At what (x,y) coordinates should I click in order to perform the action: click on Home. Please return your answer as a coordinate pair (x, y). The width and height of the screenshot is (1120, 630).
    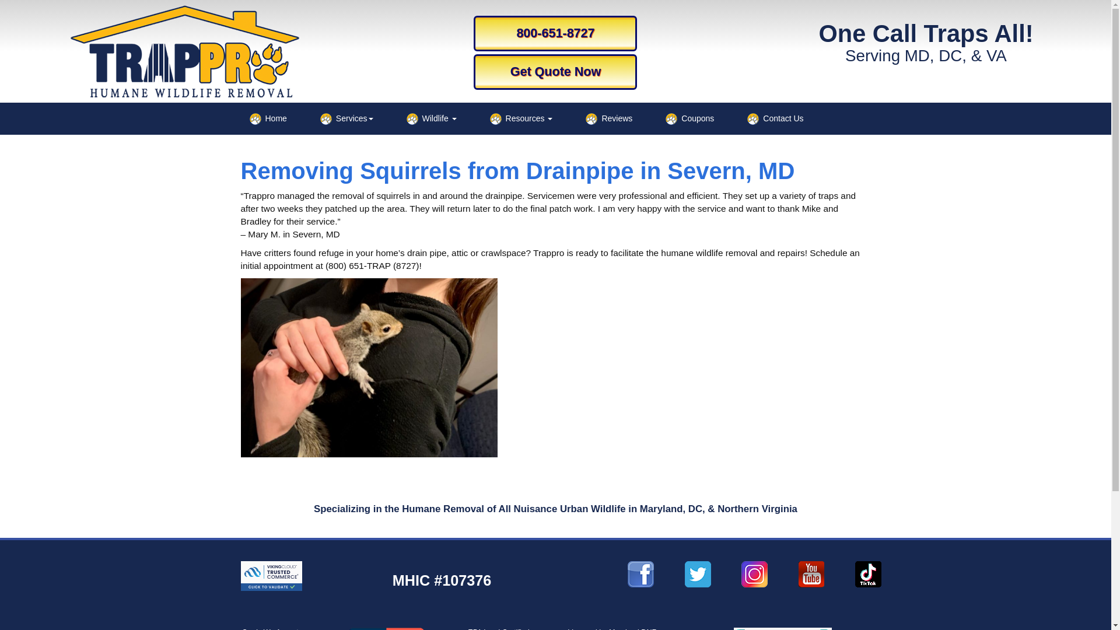
    Looking at the image, I should click on (267, 119).